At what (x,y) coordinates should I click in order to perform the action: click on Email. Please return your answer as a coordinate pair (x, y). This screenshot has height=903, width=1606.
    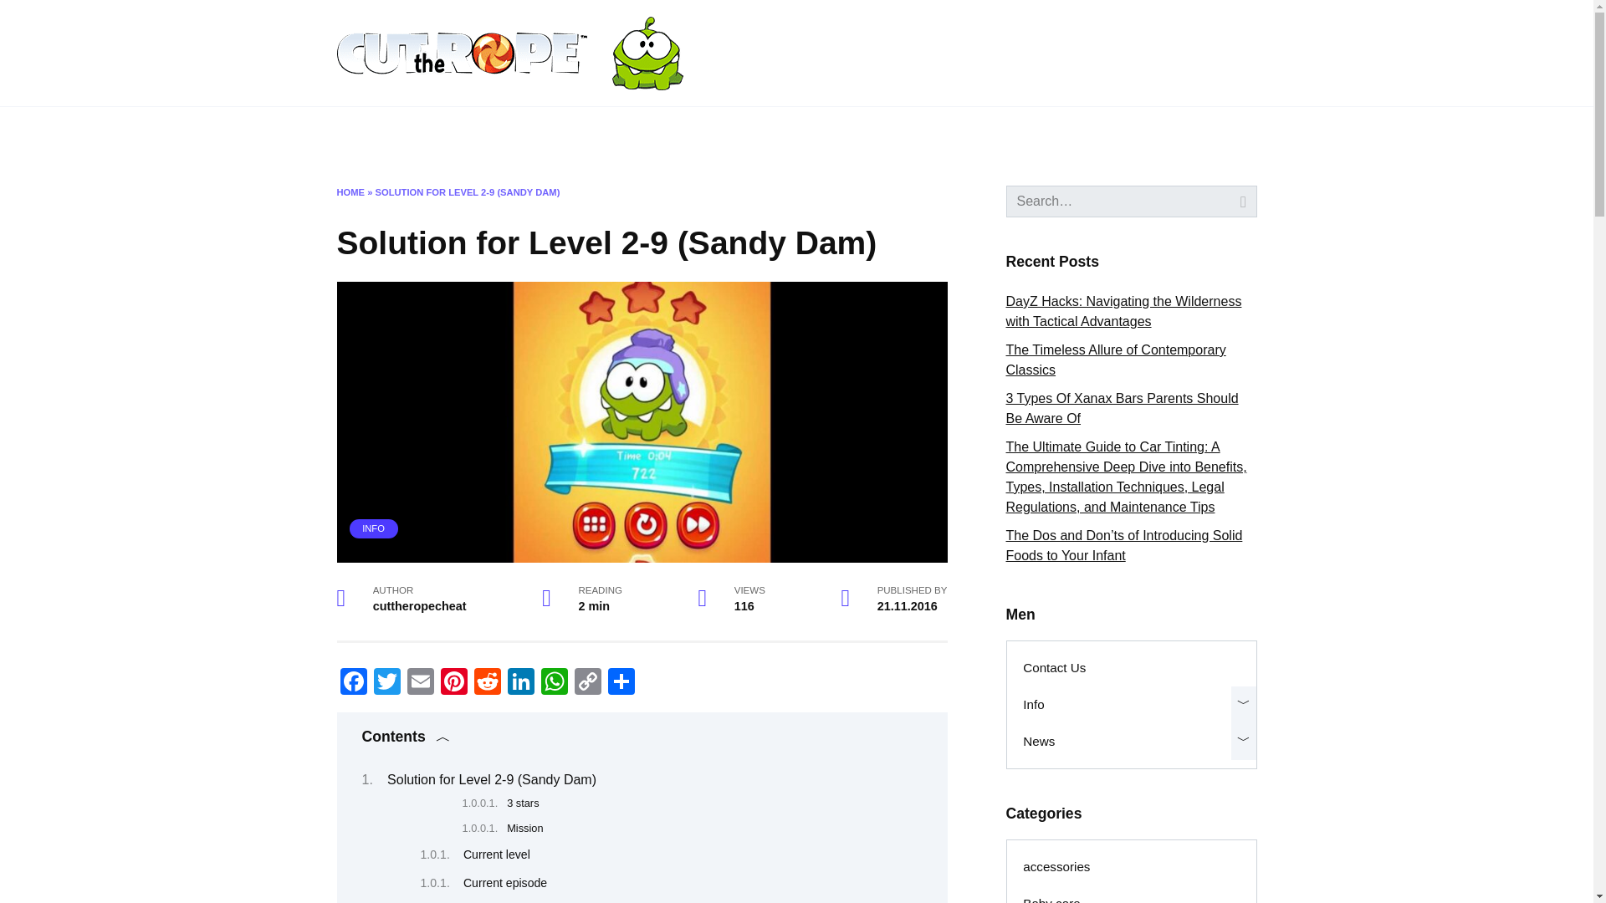
    Looking at the image, I should click on (420, 683).